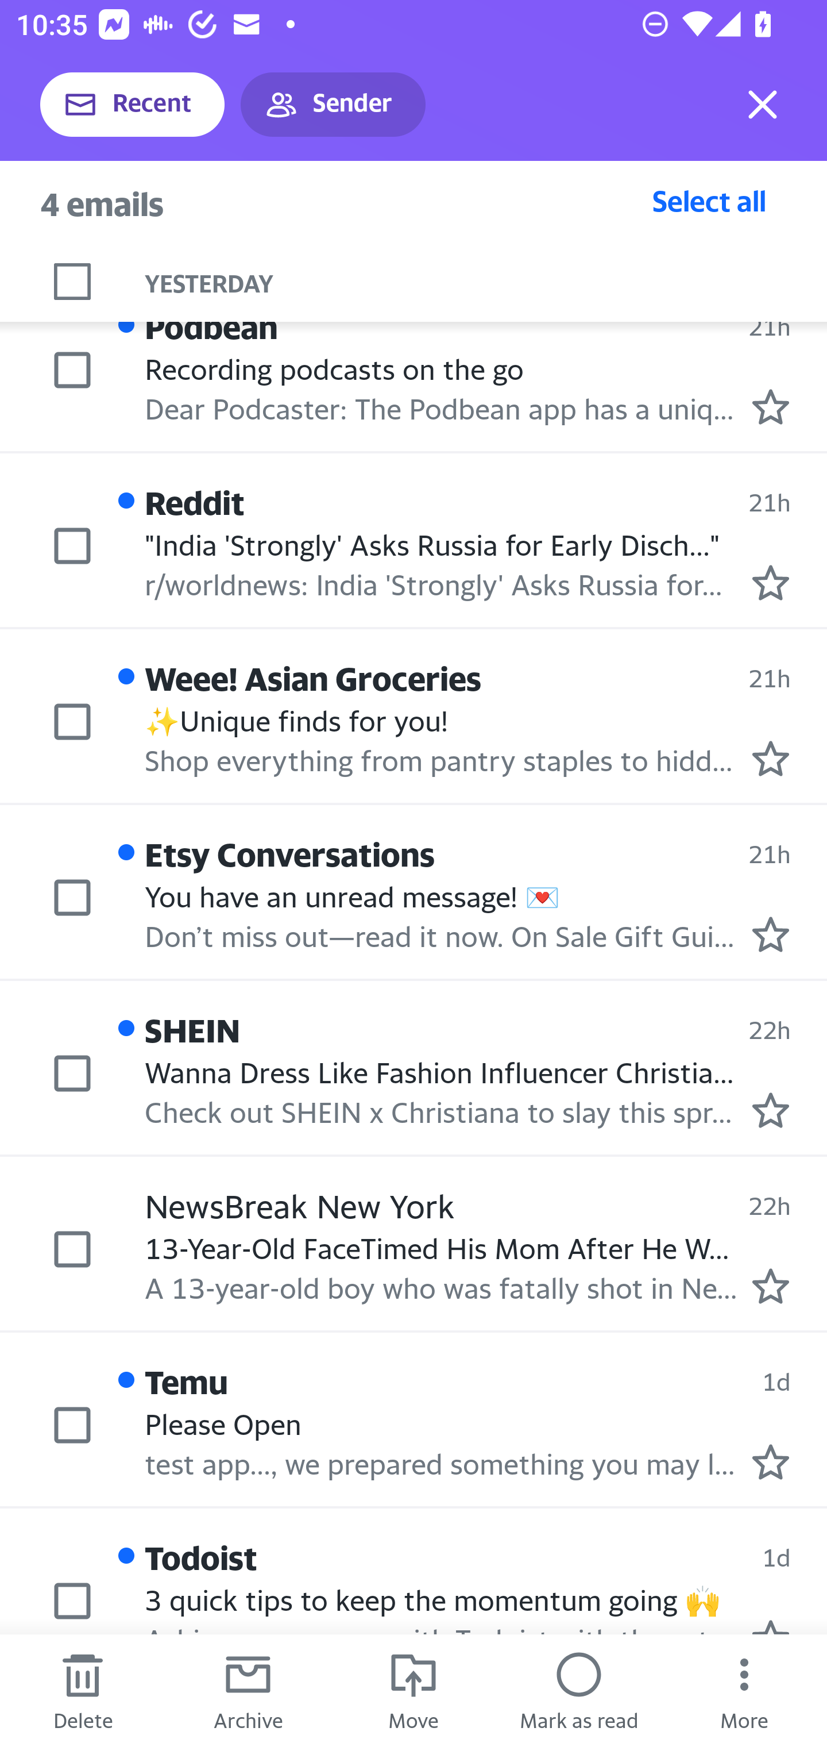  Describe the element at coordinates (413, 1691) in the screenshot. I see `Move` at that location.